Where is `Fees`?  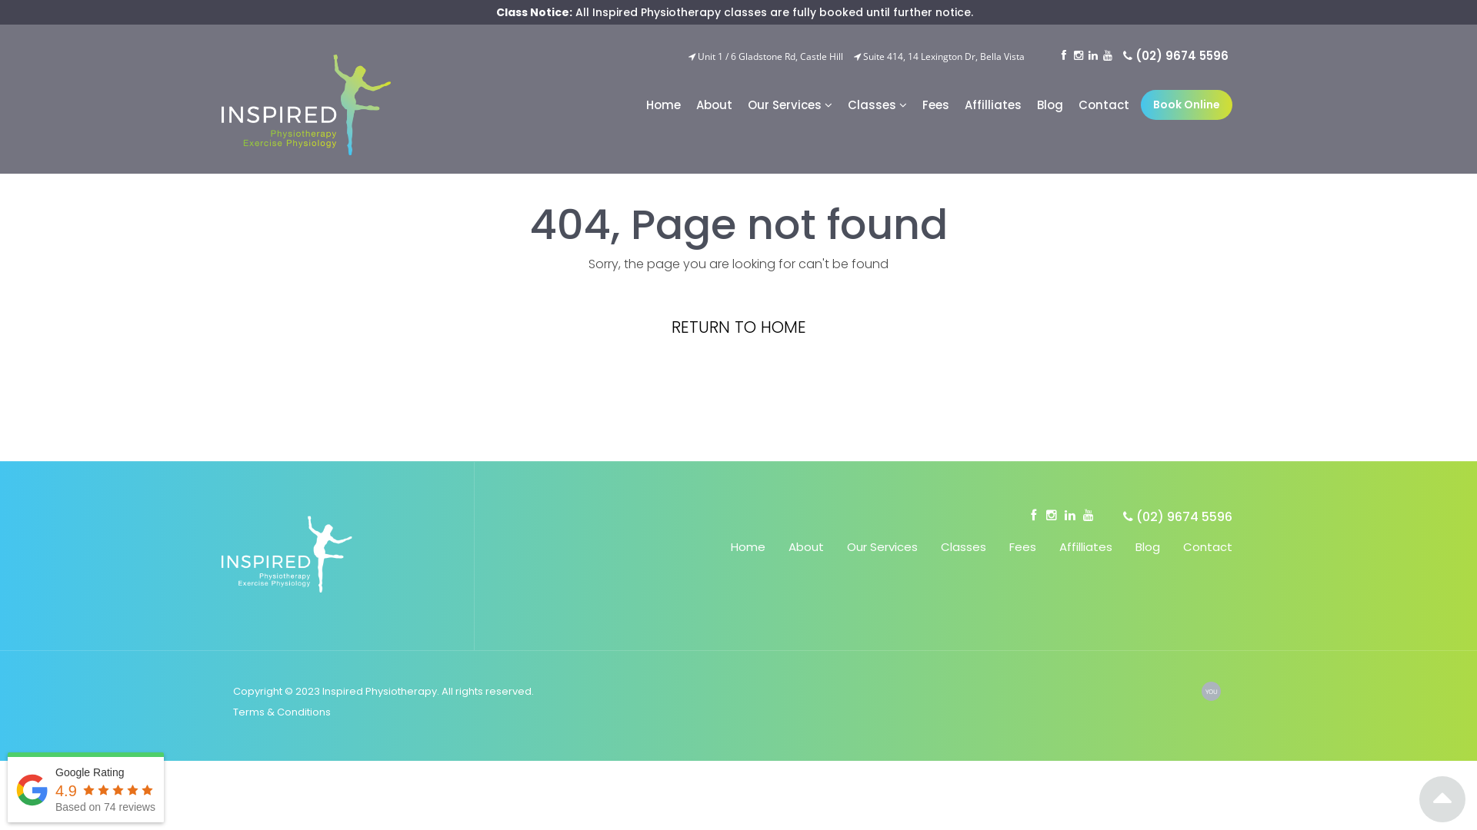 Fees is located at coordinates (932, 105).